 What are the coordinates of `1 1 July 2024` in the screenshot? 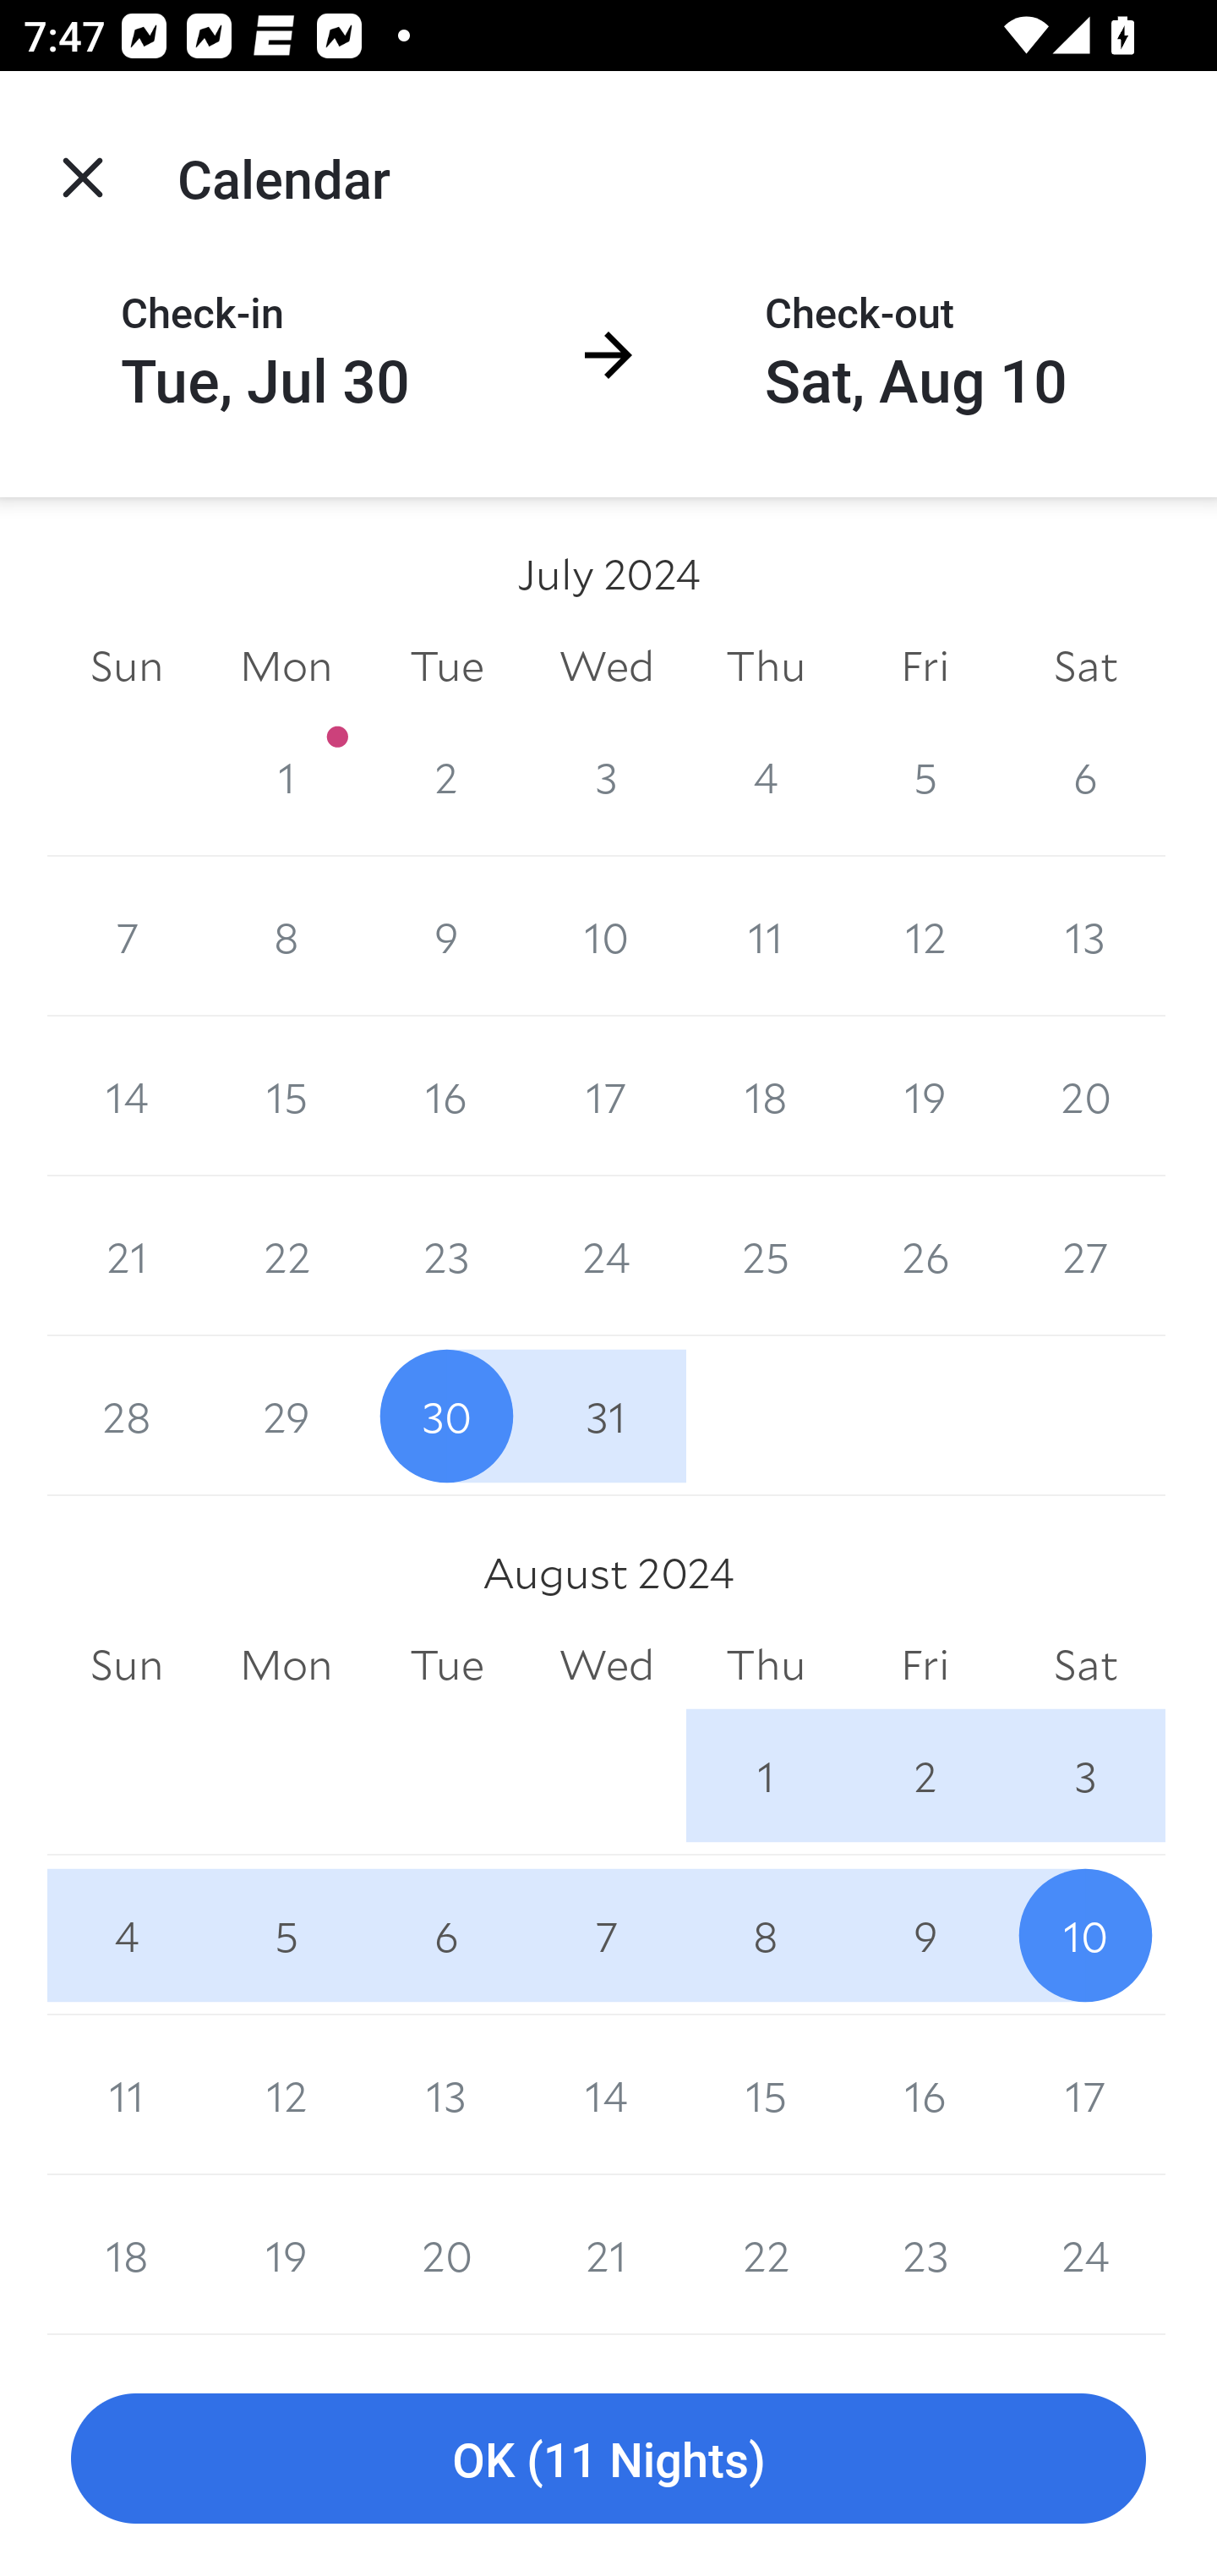 It's located at (286, 776).